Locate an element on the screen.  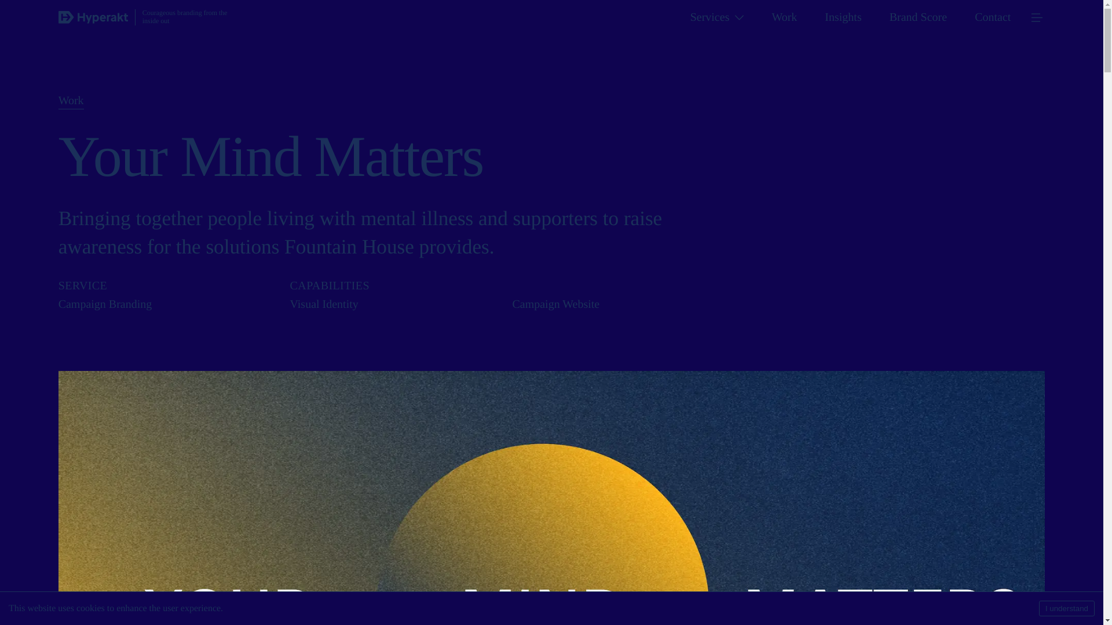
Insights is located at coordinates (843, 17).